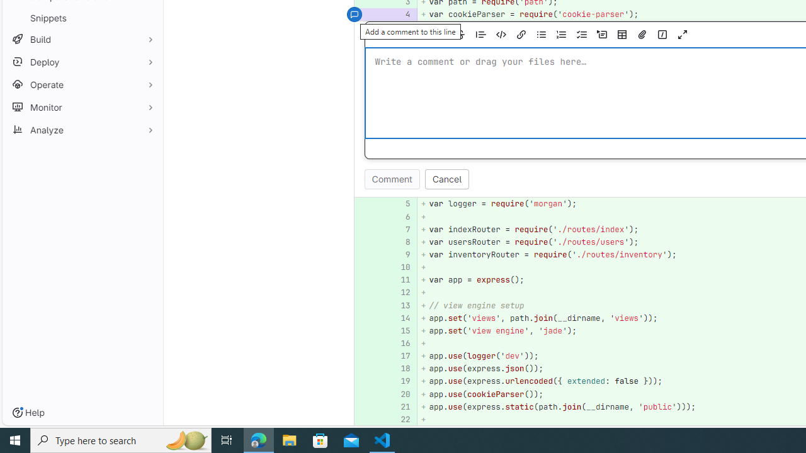 The width and height of the screenshot is (806, 453). Describe the element at coordinates (399, 419) in the screenshot. I see `22` at that location.